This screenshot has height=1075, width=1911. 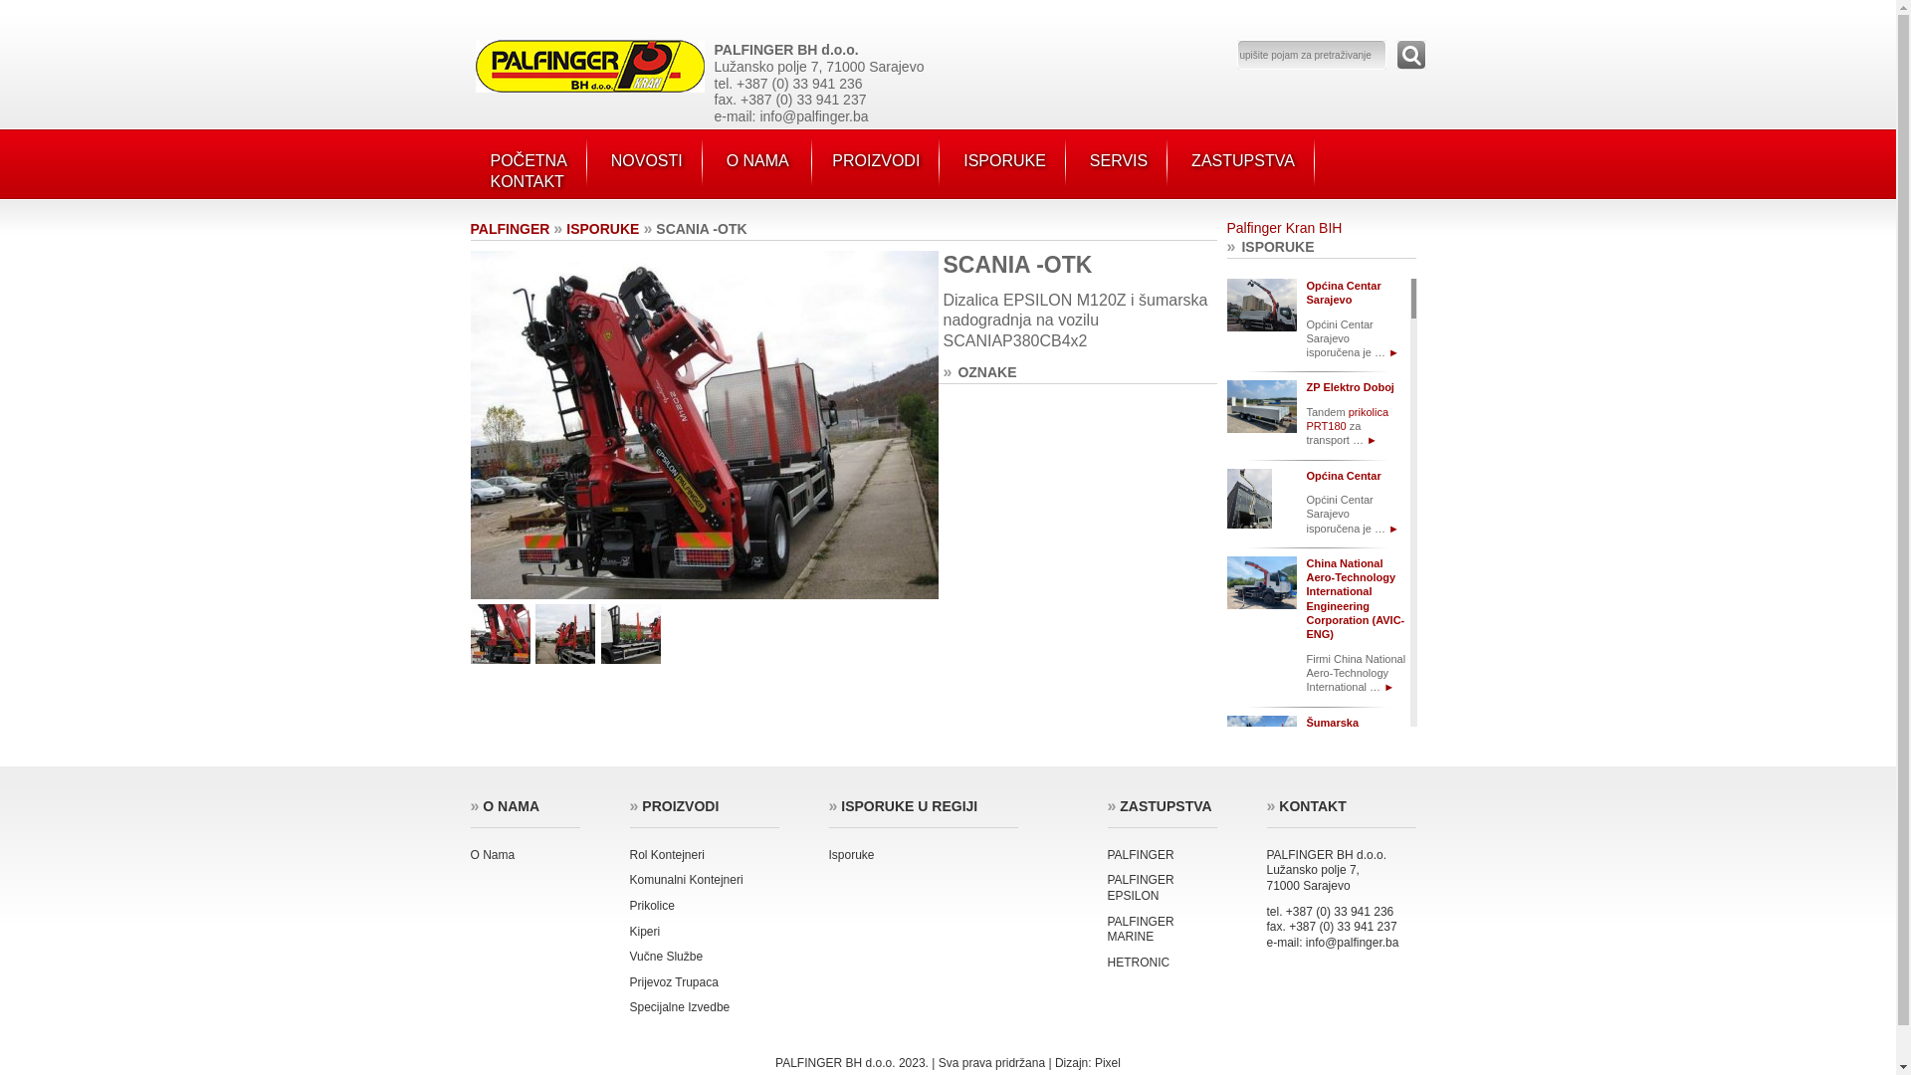 I want to click on Pixel, so click(x=1108, y=1063).